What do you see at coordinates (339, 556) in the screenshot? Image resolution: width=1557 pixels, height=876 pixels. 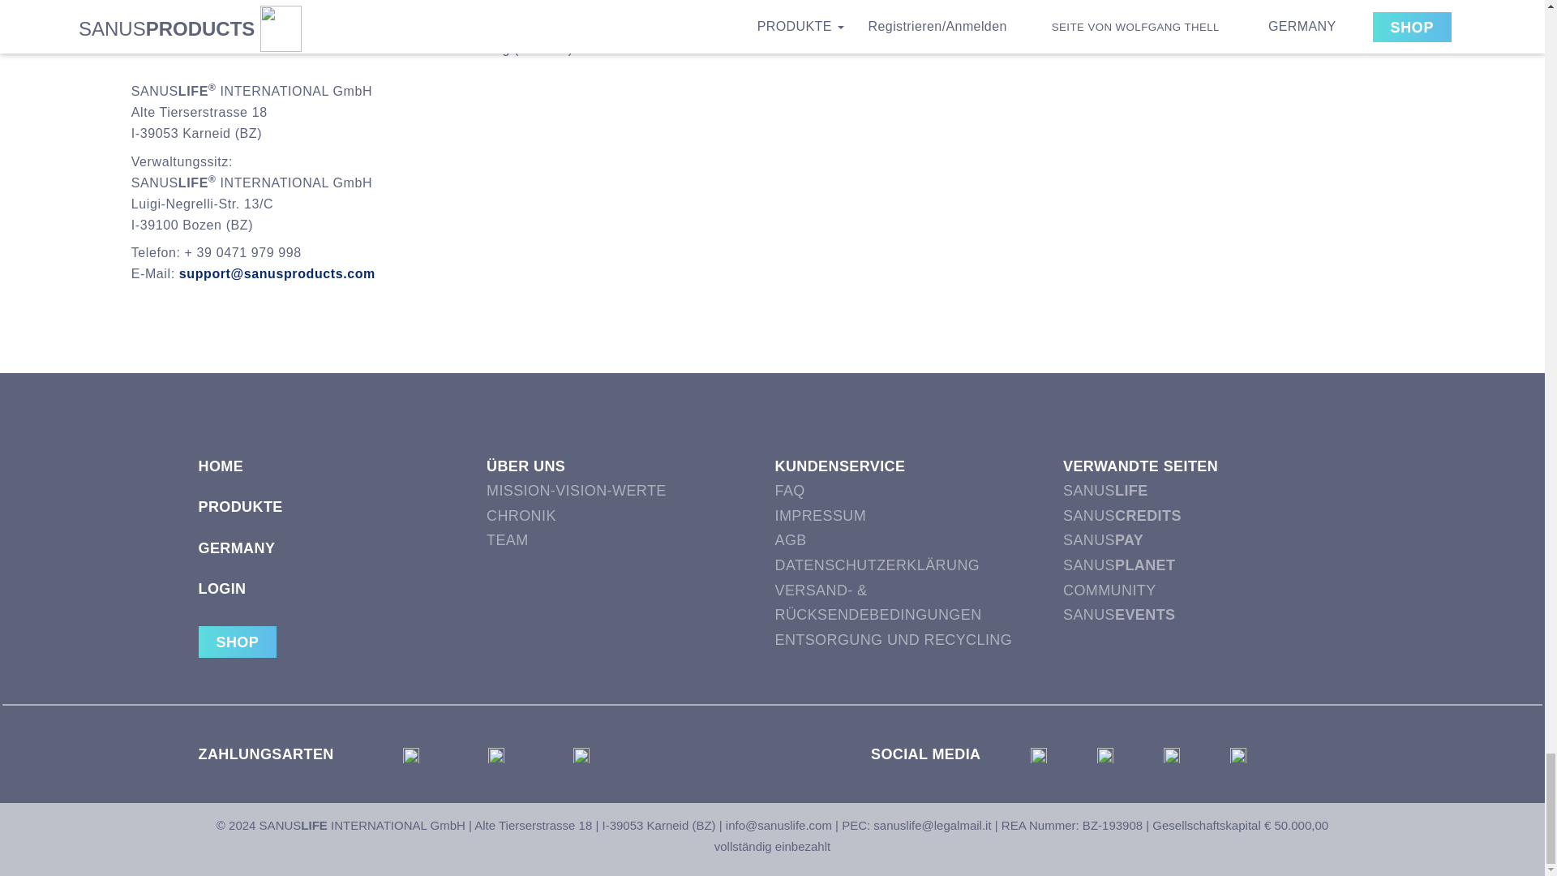 I see `GERMANY` at bounding box center [339, 556].